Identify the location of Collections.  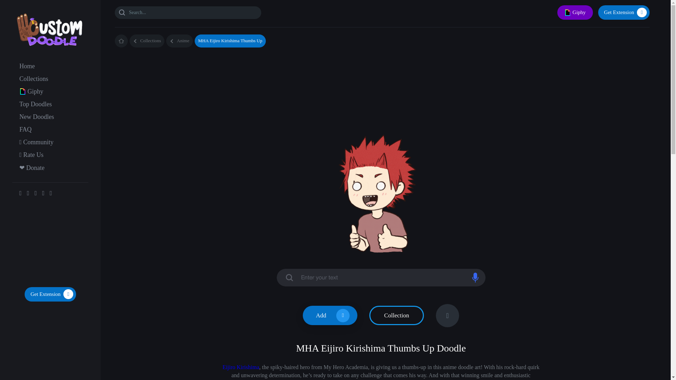
(147, 41).